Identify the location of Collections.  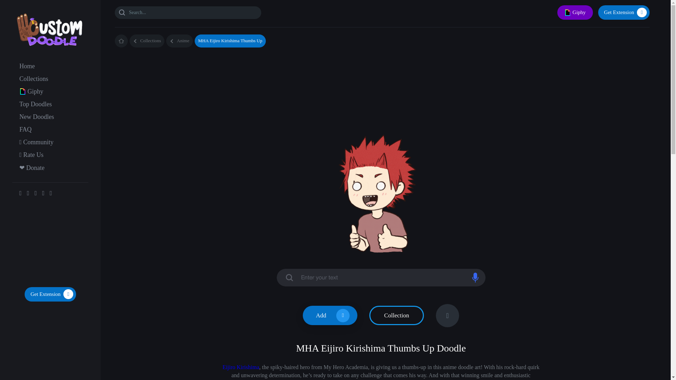
(147, 41).